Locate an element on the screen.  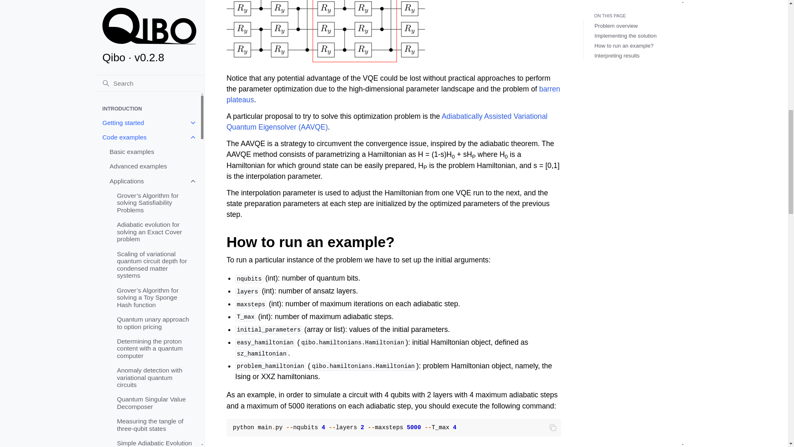
Quantum Fourier Iterative Amplitude Estimation is located at coordinates (155, 248).